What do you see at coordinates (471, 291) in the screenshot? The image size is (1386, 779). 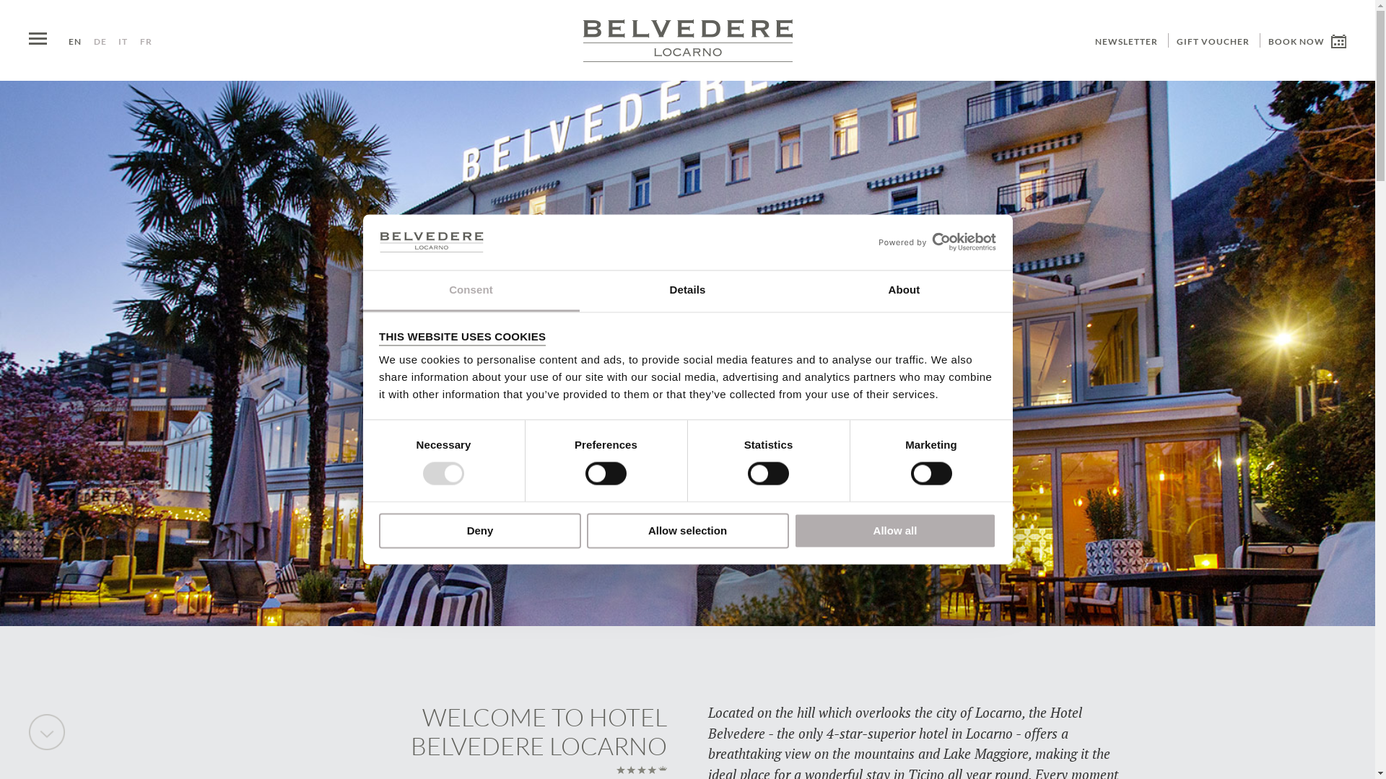 I see `Consent` at bounding box center [471, 291].